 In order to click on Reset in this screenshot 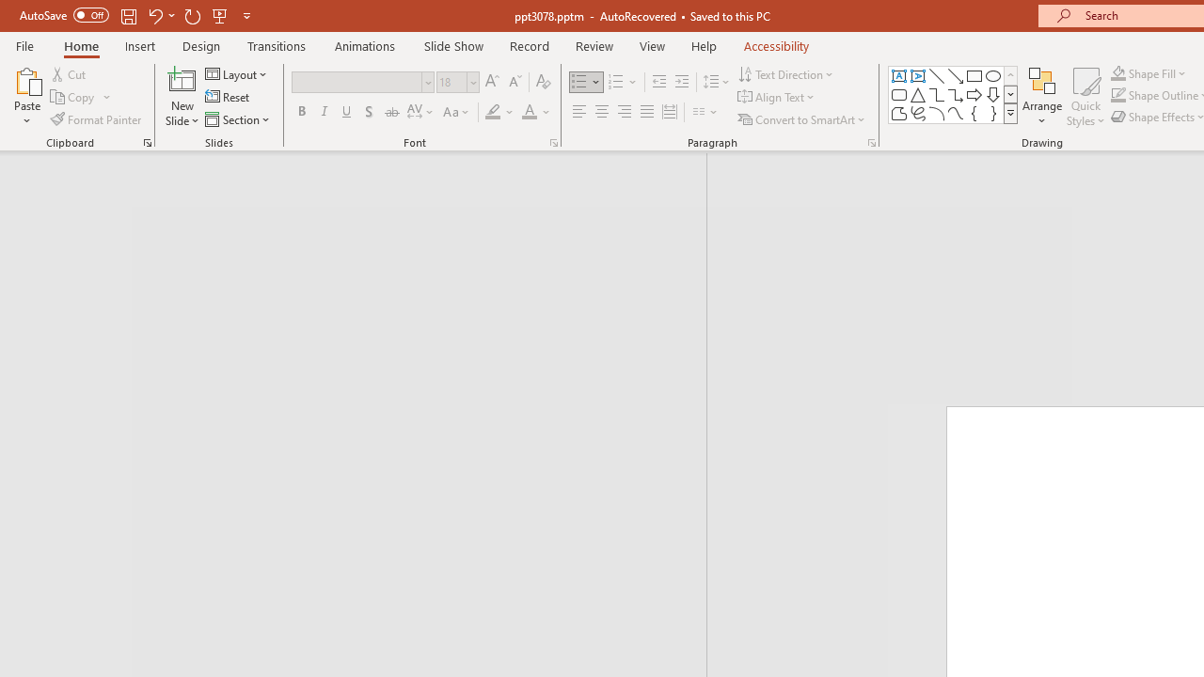, I will do `click(229, 98)`.